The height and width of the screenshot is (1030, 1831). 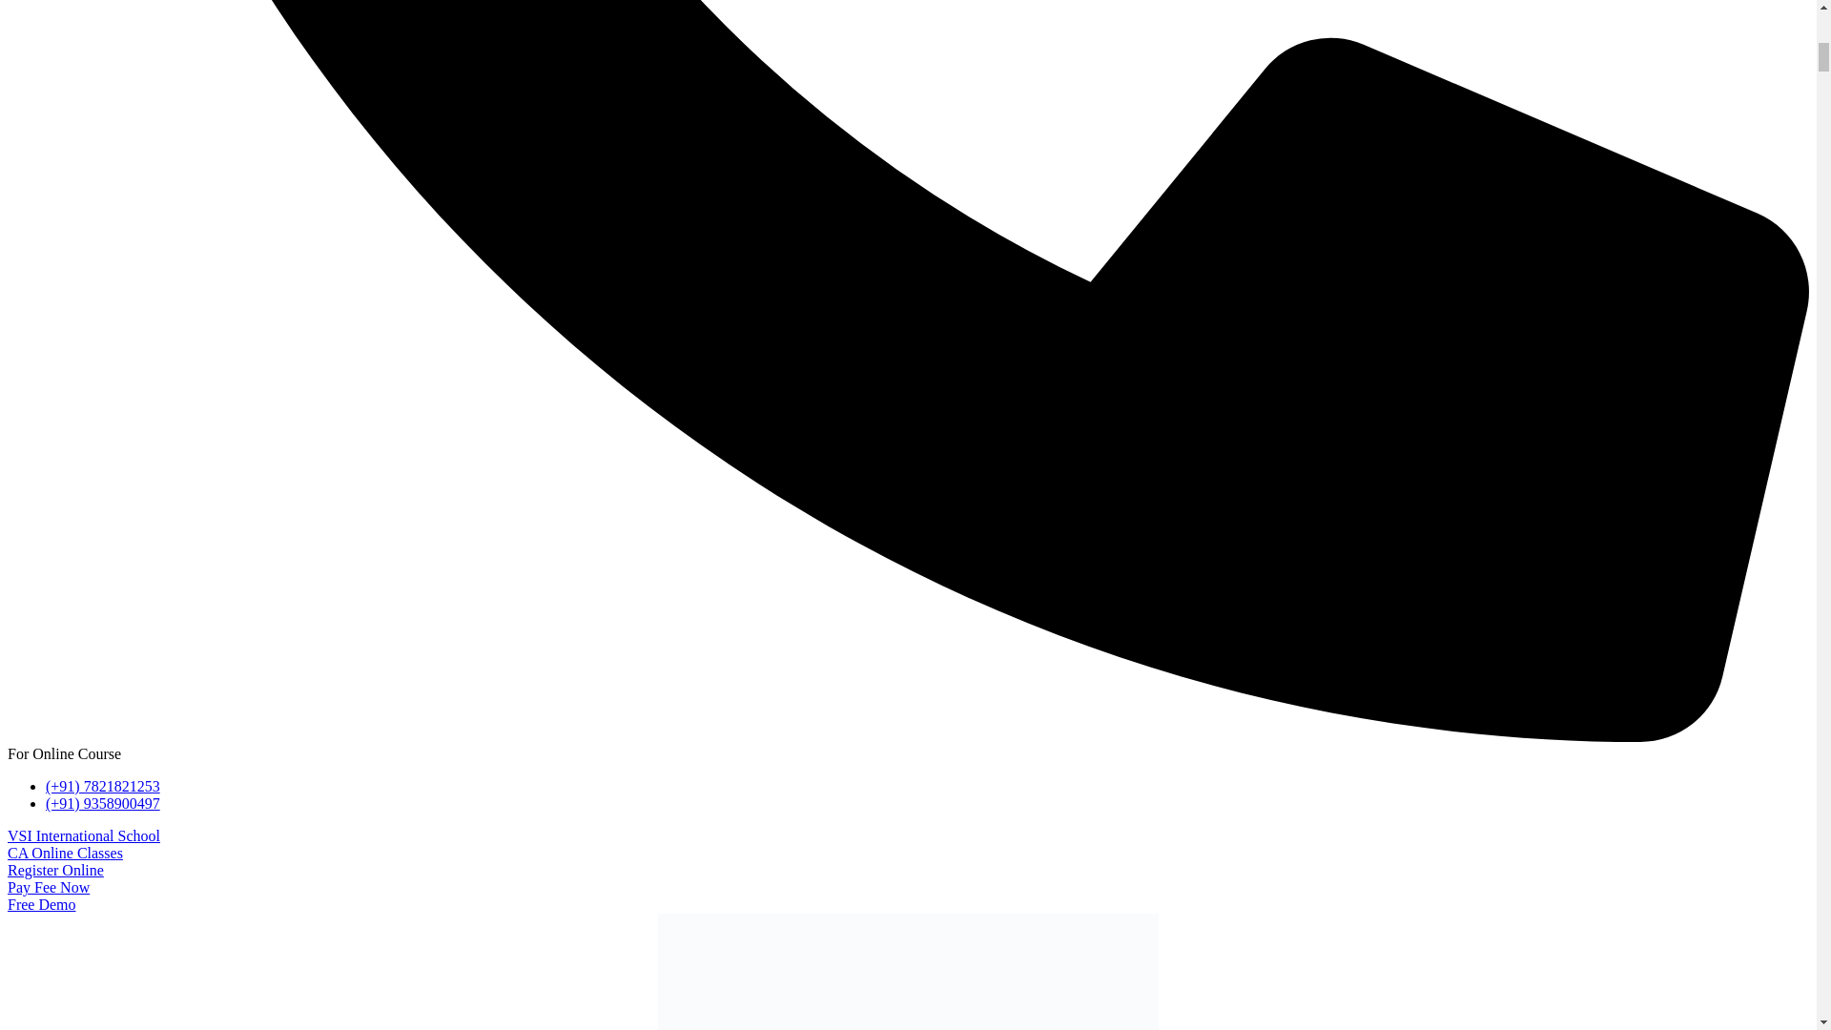 What do you see at coordinates (65, 853) in the screenshot?
I see `CA Online Classes` at bounding box center [65, 853].